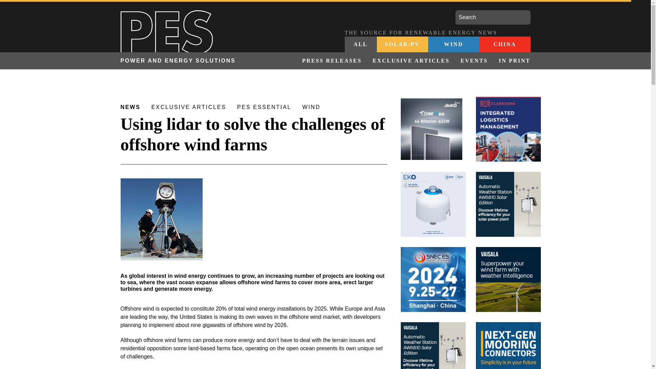 This screenshot has height=369, width=656. I want to click on CHINA, so click(504, 44).